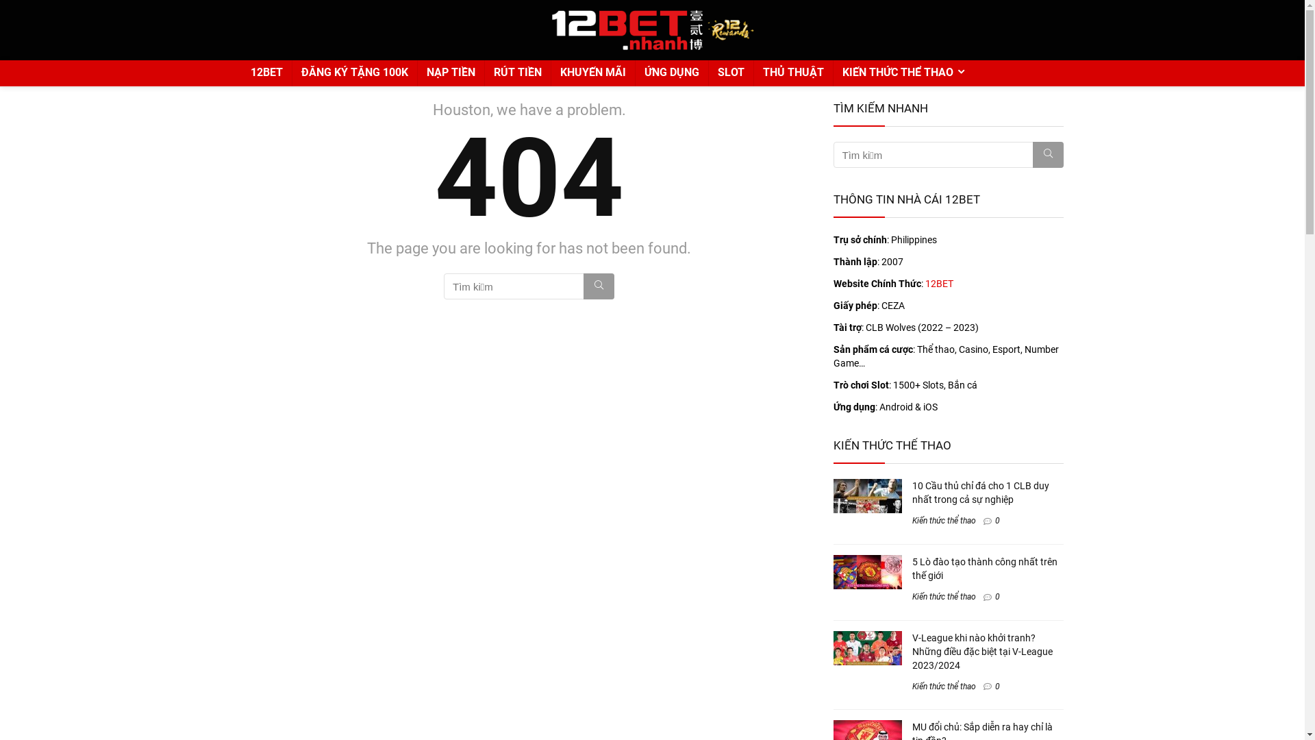 The width and height of the screenshot is (1315, 740). What do you see at coordinates (997, 687) in the screenshot?
I see `0` at bounding box center [997, 687].